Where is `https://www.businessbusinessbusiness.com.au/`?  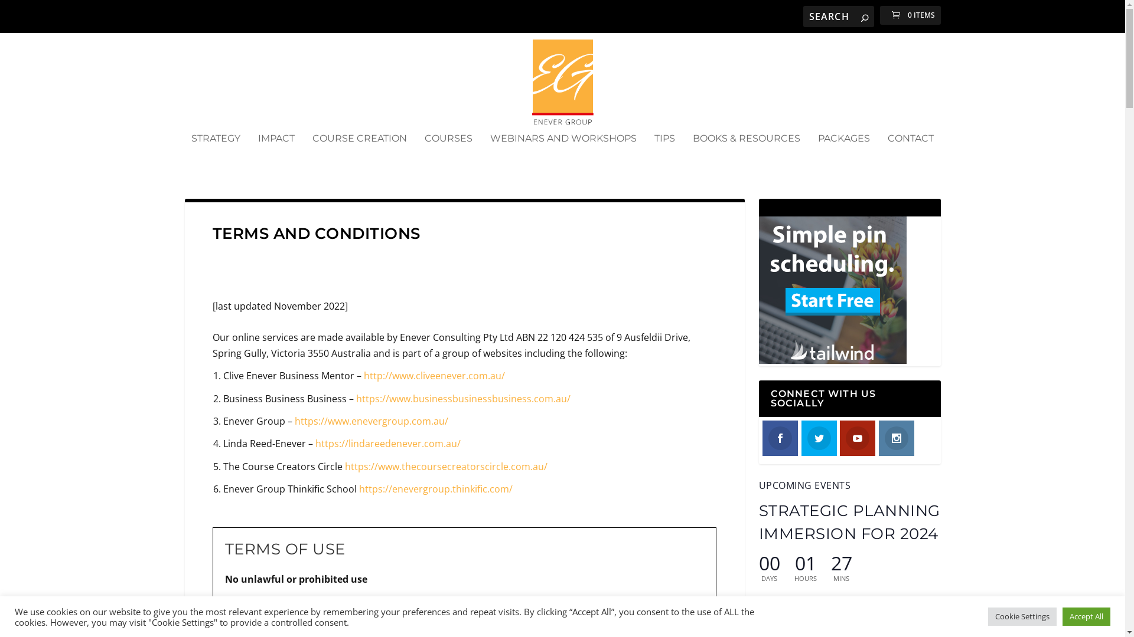 https://www.businessbusinessbusiness.com.au/ is located at coordinates (463, 399).